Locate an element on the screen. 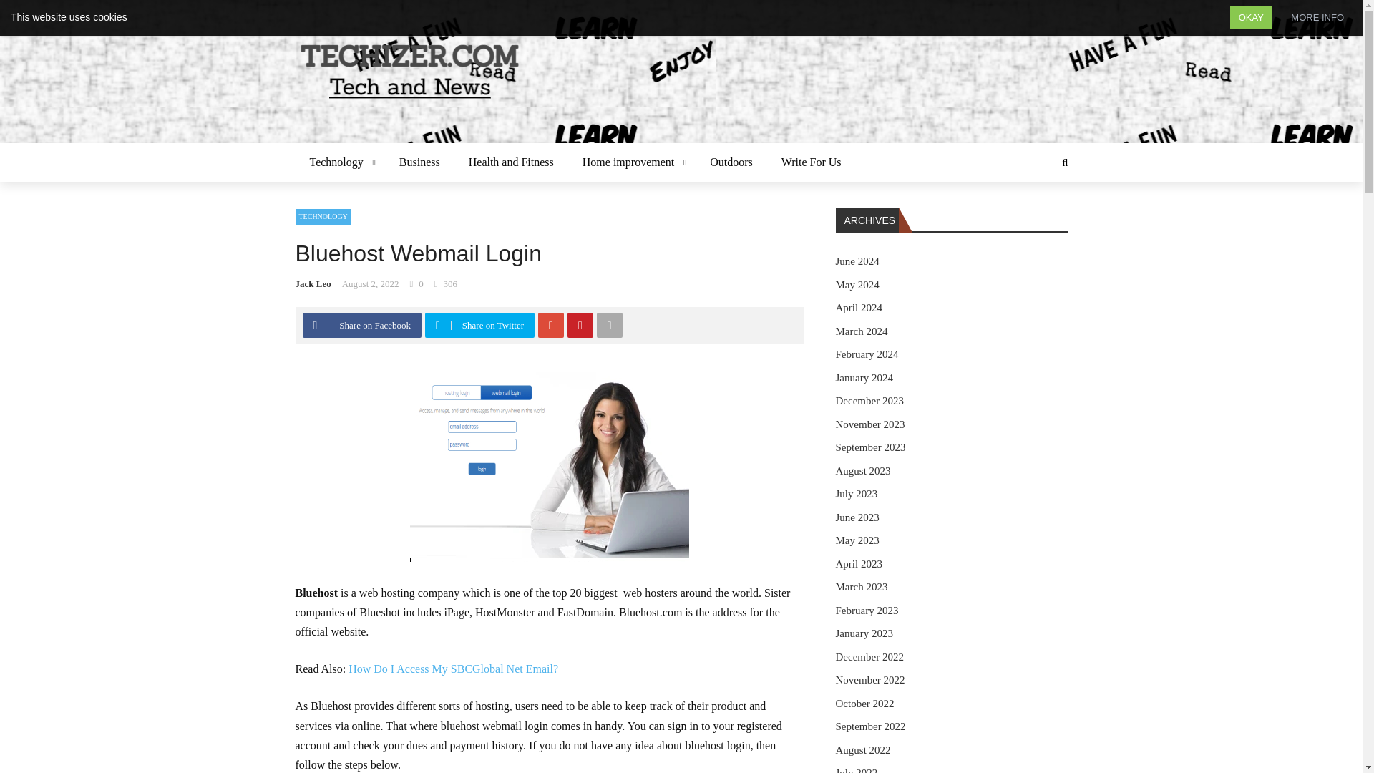 The width and height of the screenshot is (1374, 773). Twitter is located at coordinates (437, 325).